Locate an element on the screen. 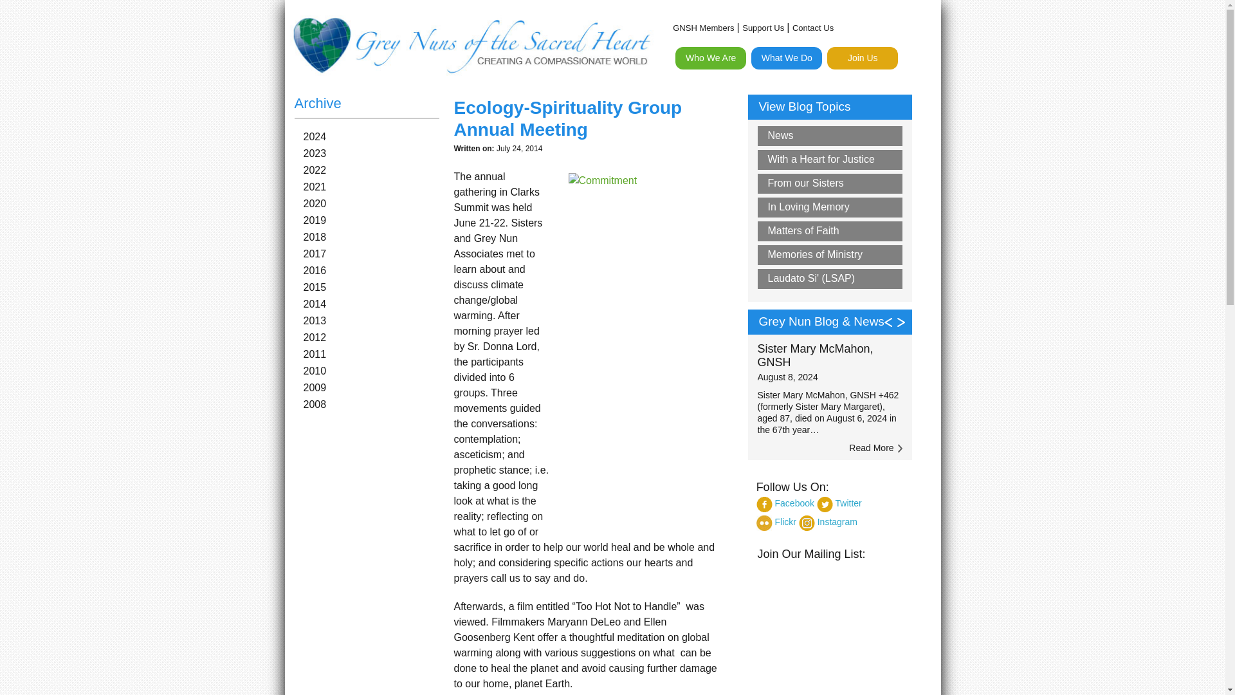  Grey Nun Associates is located at coordinates (901, 124).